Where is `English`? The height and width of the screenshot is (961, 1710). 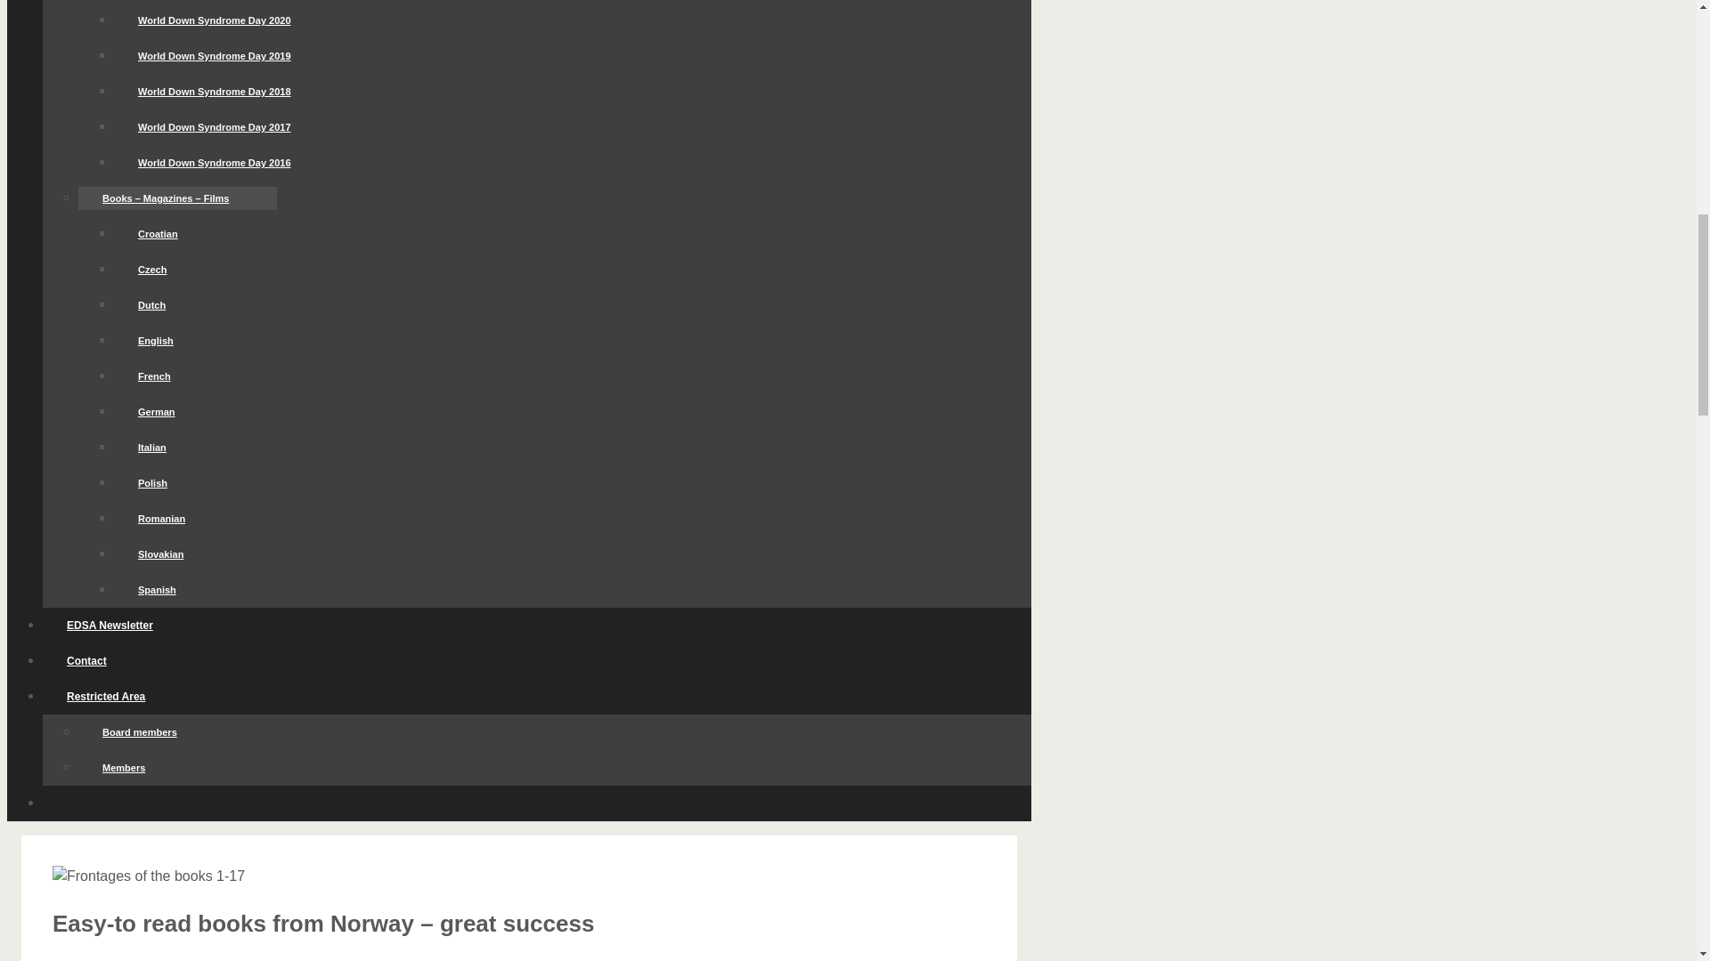
English is located at coordinates (156, 341).